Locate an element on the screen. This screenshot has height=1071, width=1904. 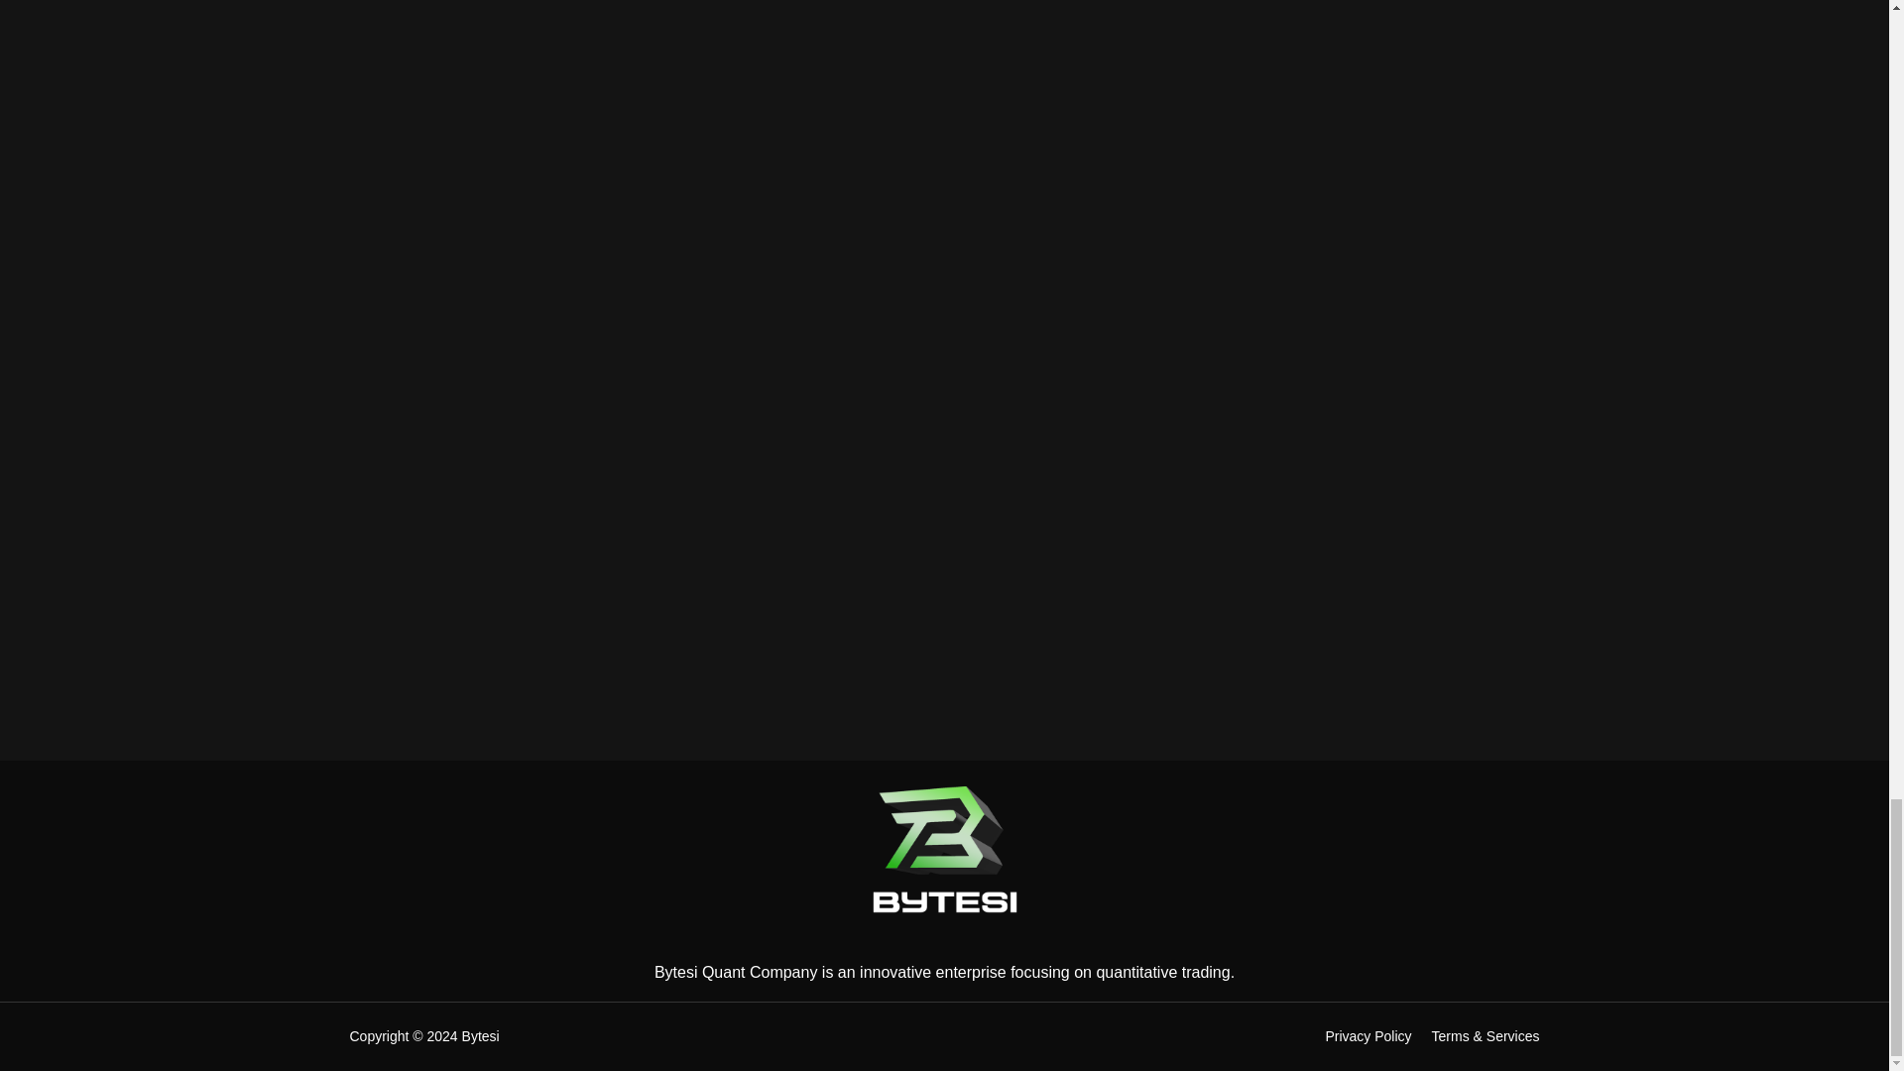
Privacy Policy is located at coordinates (1368, 1036).